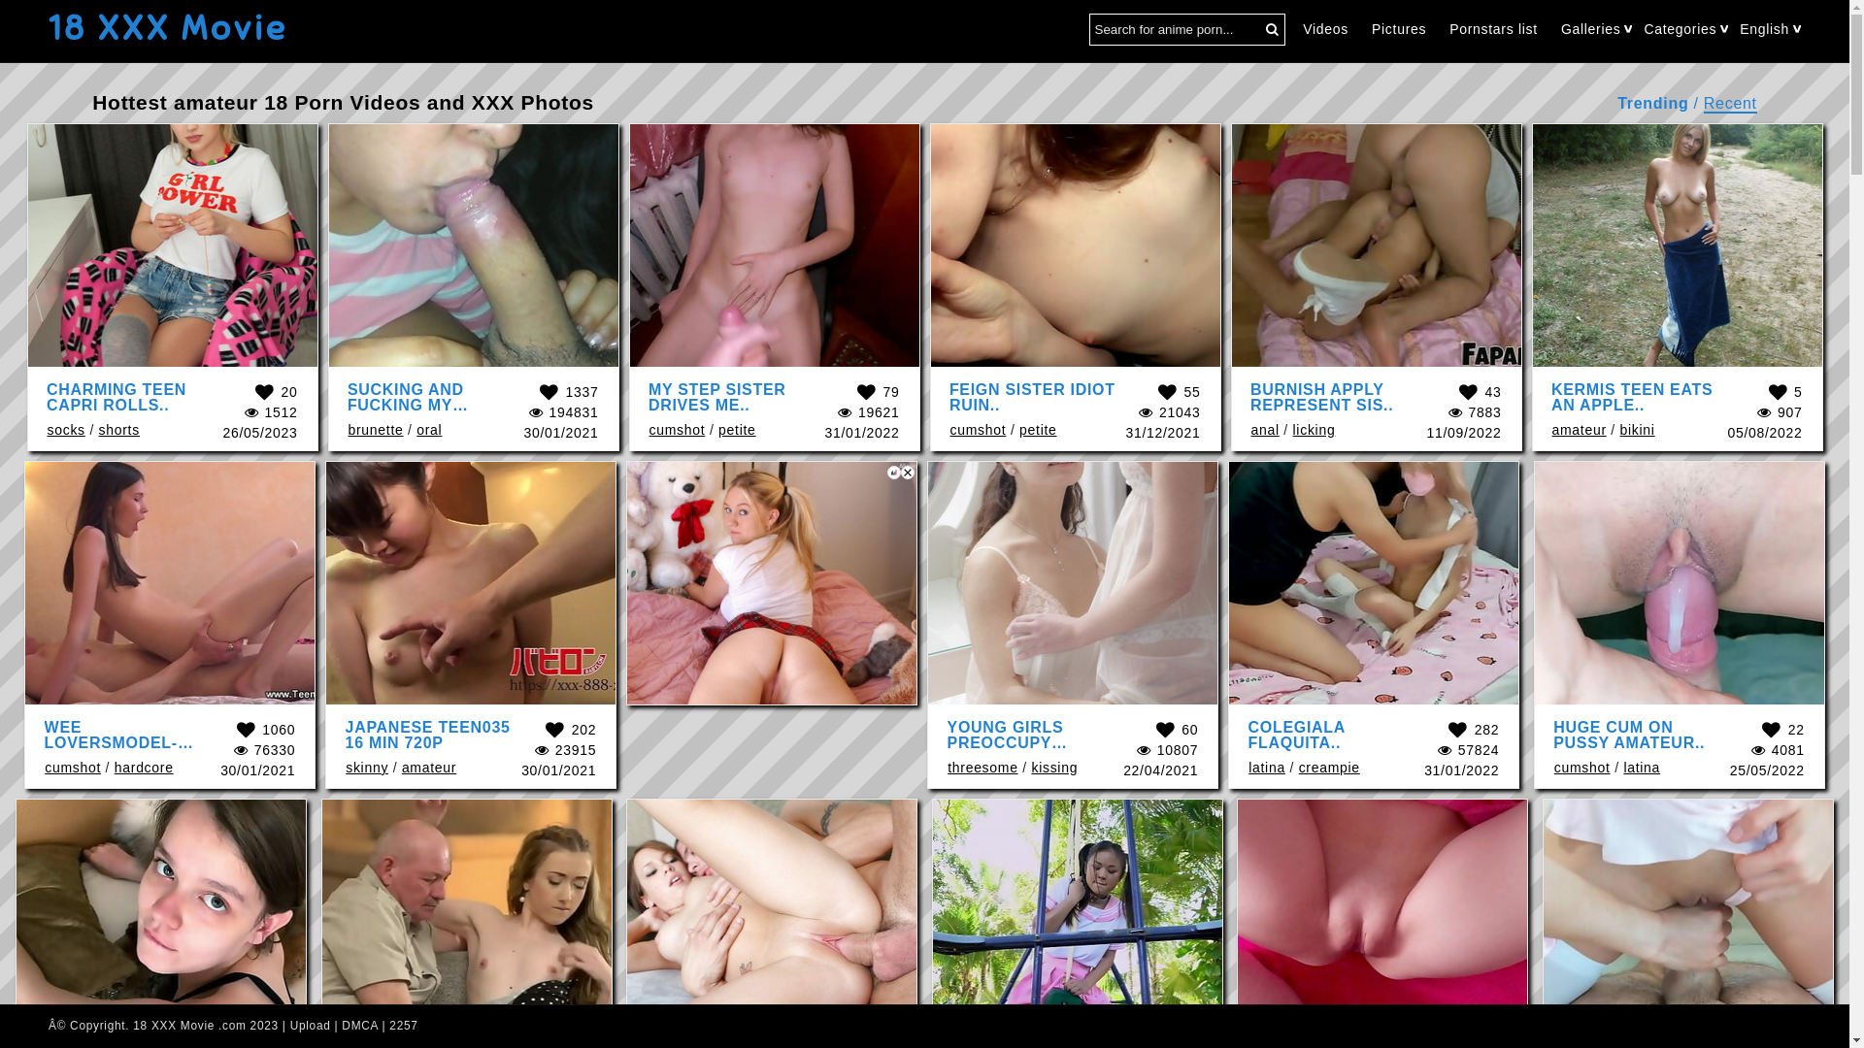 The image size is (1864, 1048). I want to click on latina, so click(1267, 768).